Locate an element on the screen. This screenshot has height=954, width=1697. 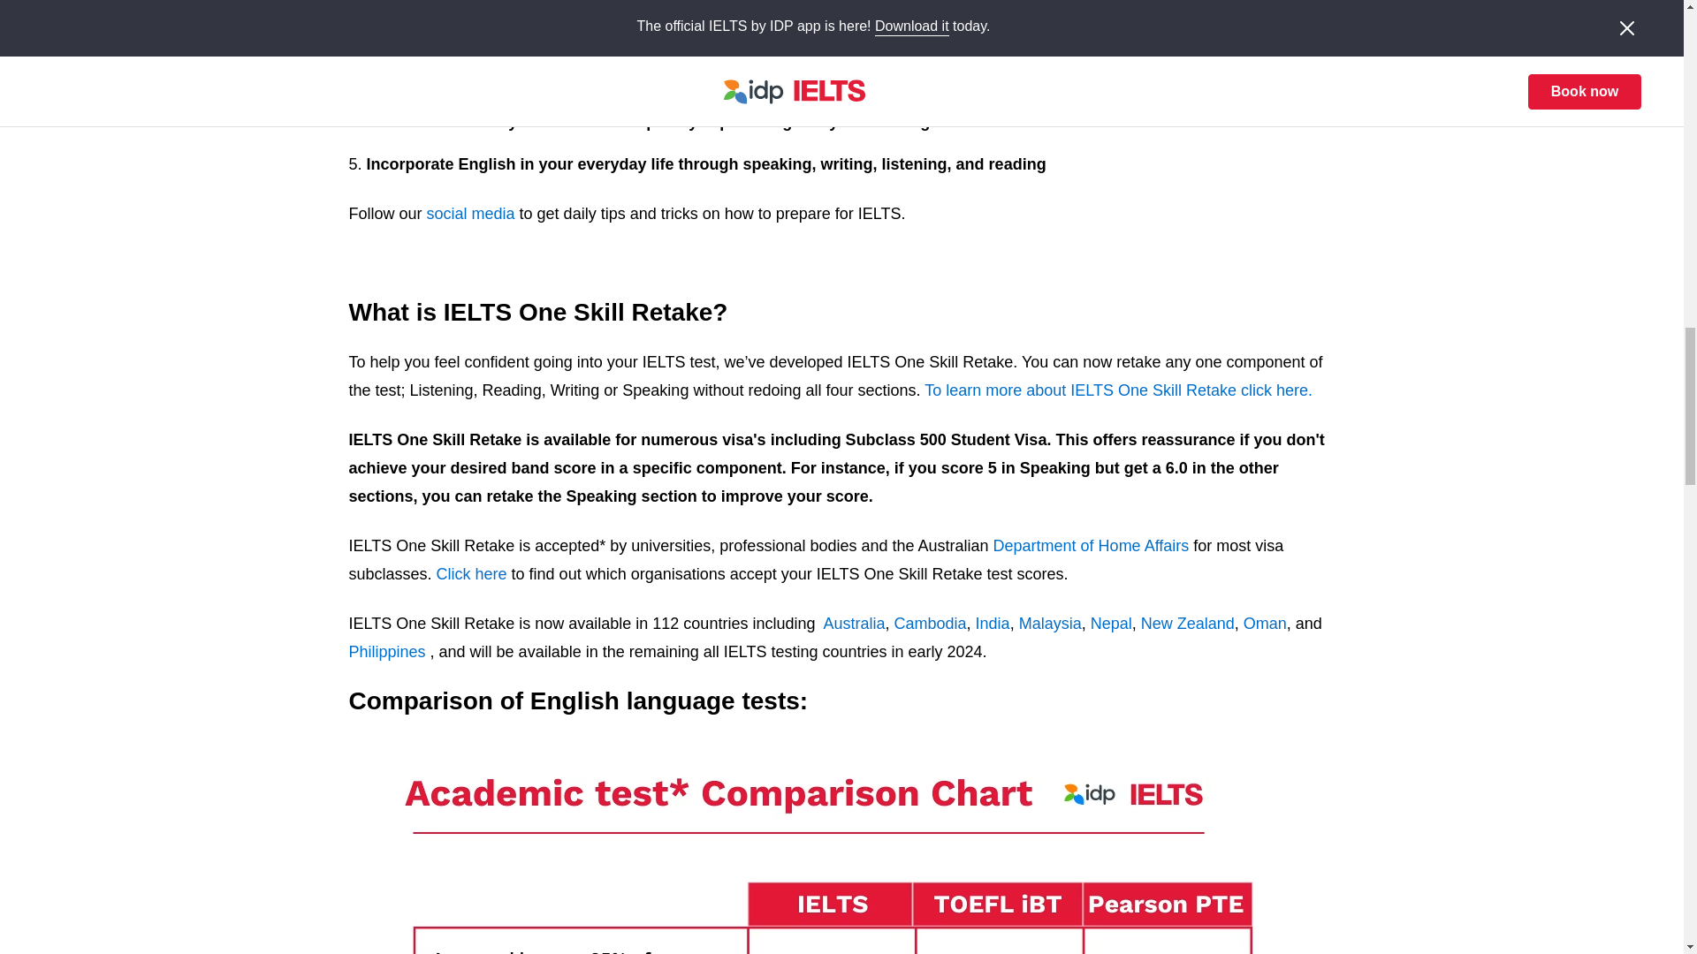
Australia is located at coordinates (854, 624).